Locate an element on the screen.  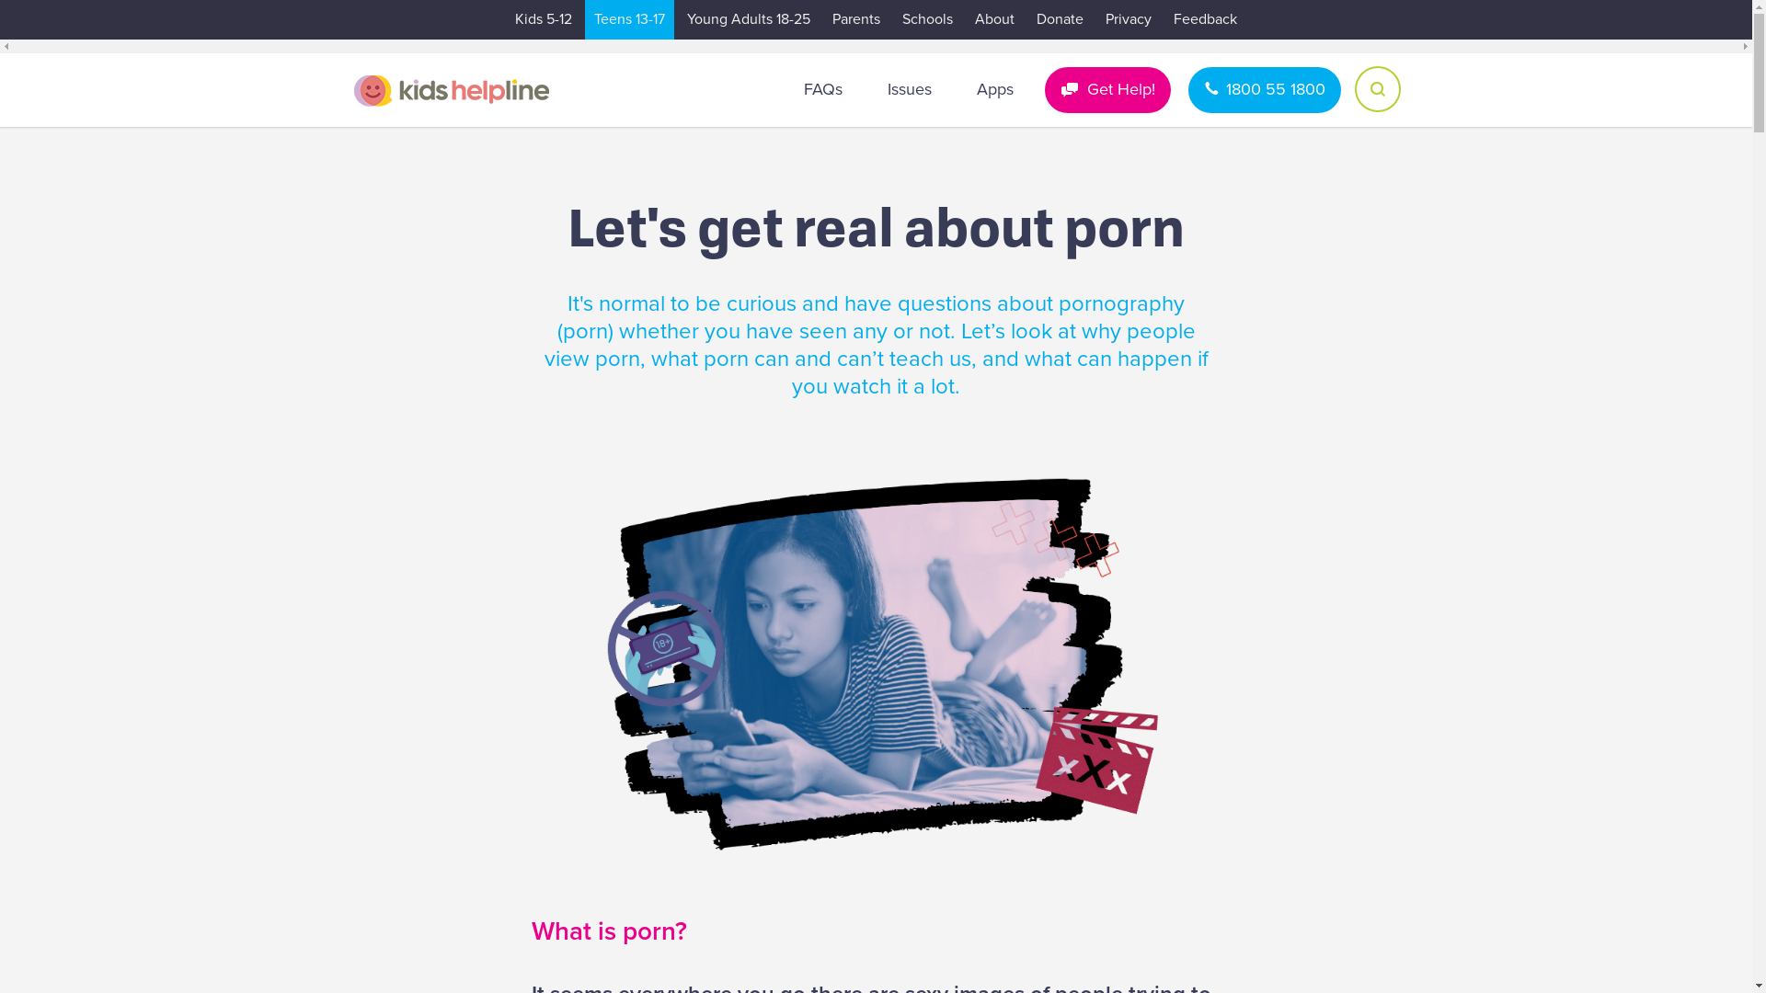
About is located at coordinates (995, 20).